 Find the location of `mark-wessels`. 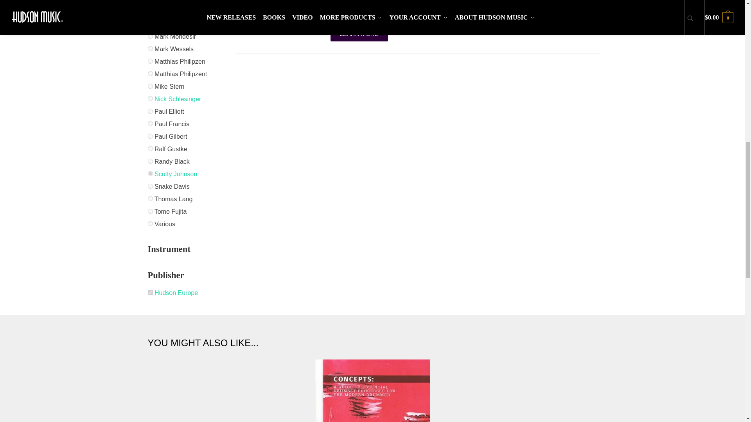

mark-wessels is located at coordinates (150, 48).